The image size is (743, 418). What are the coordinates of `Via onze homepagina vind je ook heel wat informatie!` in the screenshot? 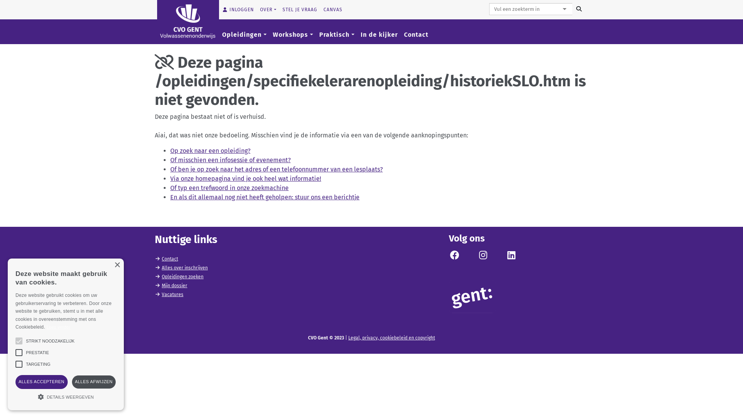 It's located at (246, 179).